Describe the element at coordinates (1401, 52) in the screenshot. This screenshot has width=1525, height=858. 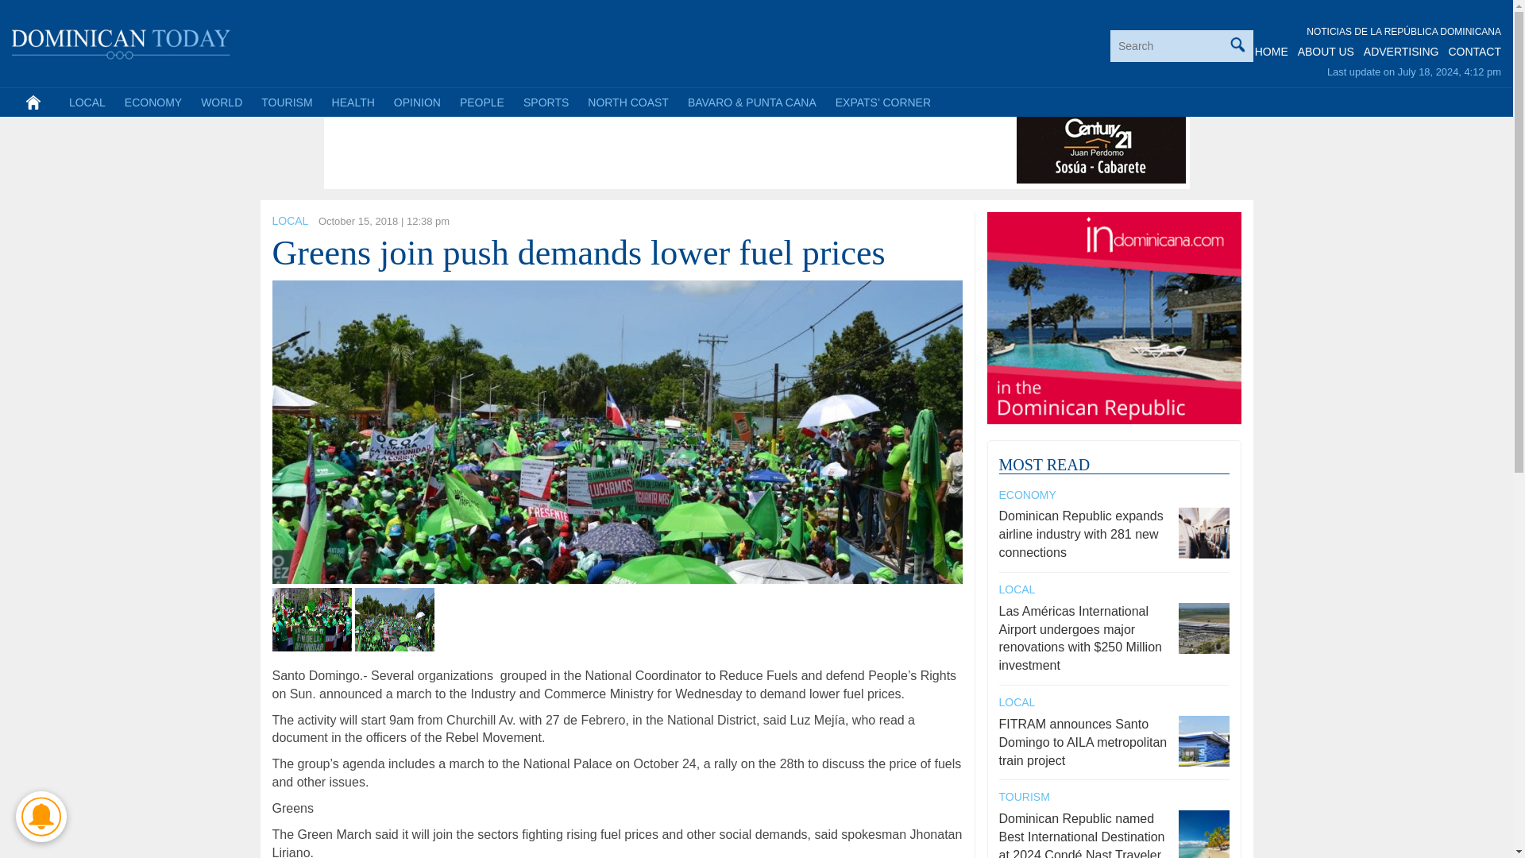
I see `ADVERTISING` at that location.